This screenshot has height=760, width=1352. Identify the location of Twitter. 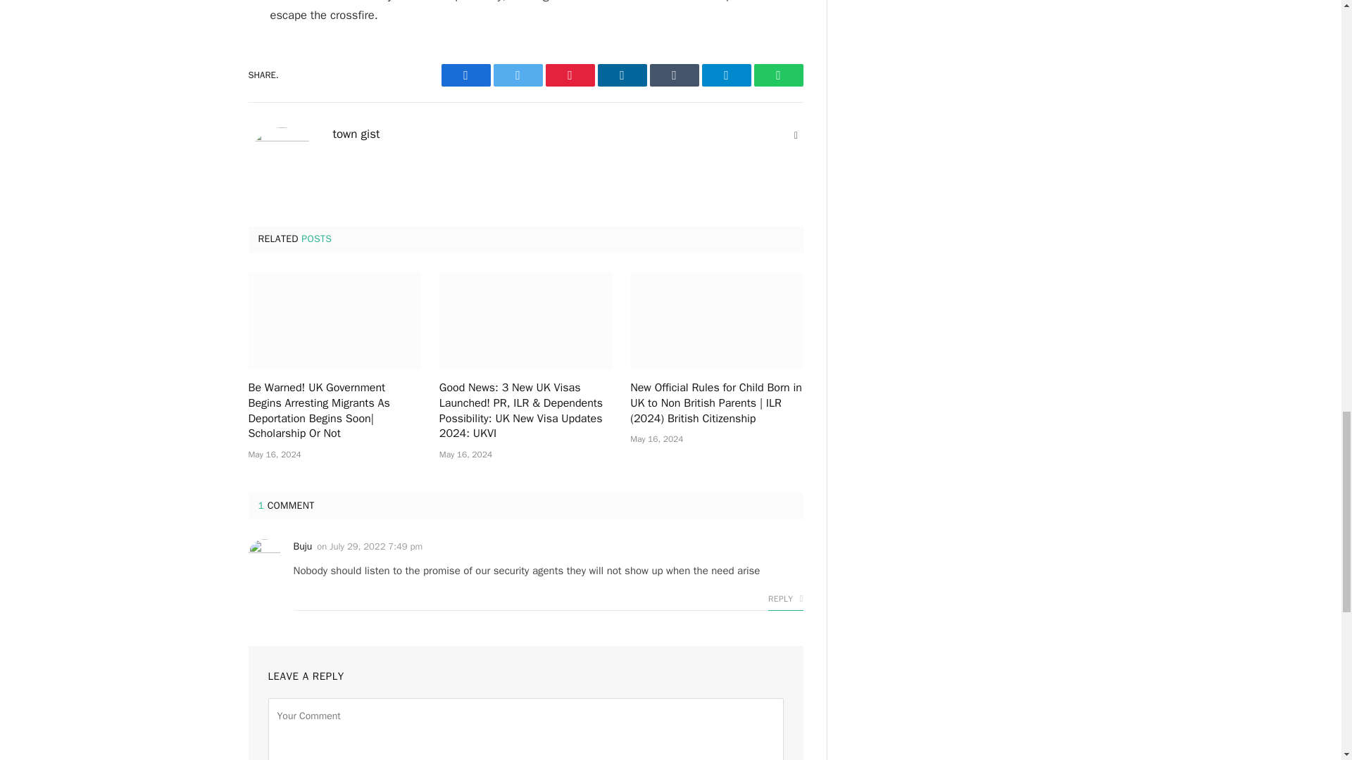
(517, 75).